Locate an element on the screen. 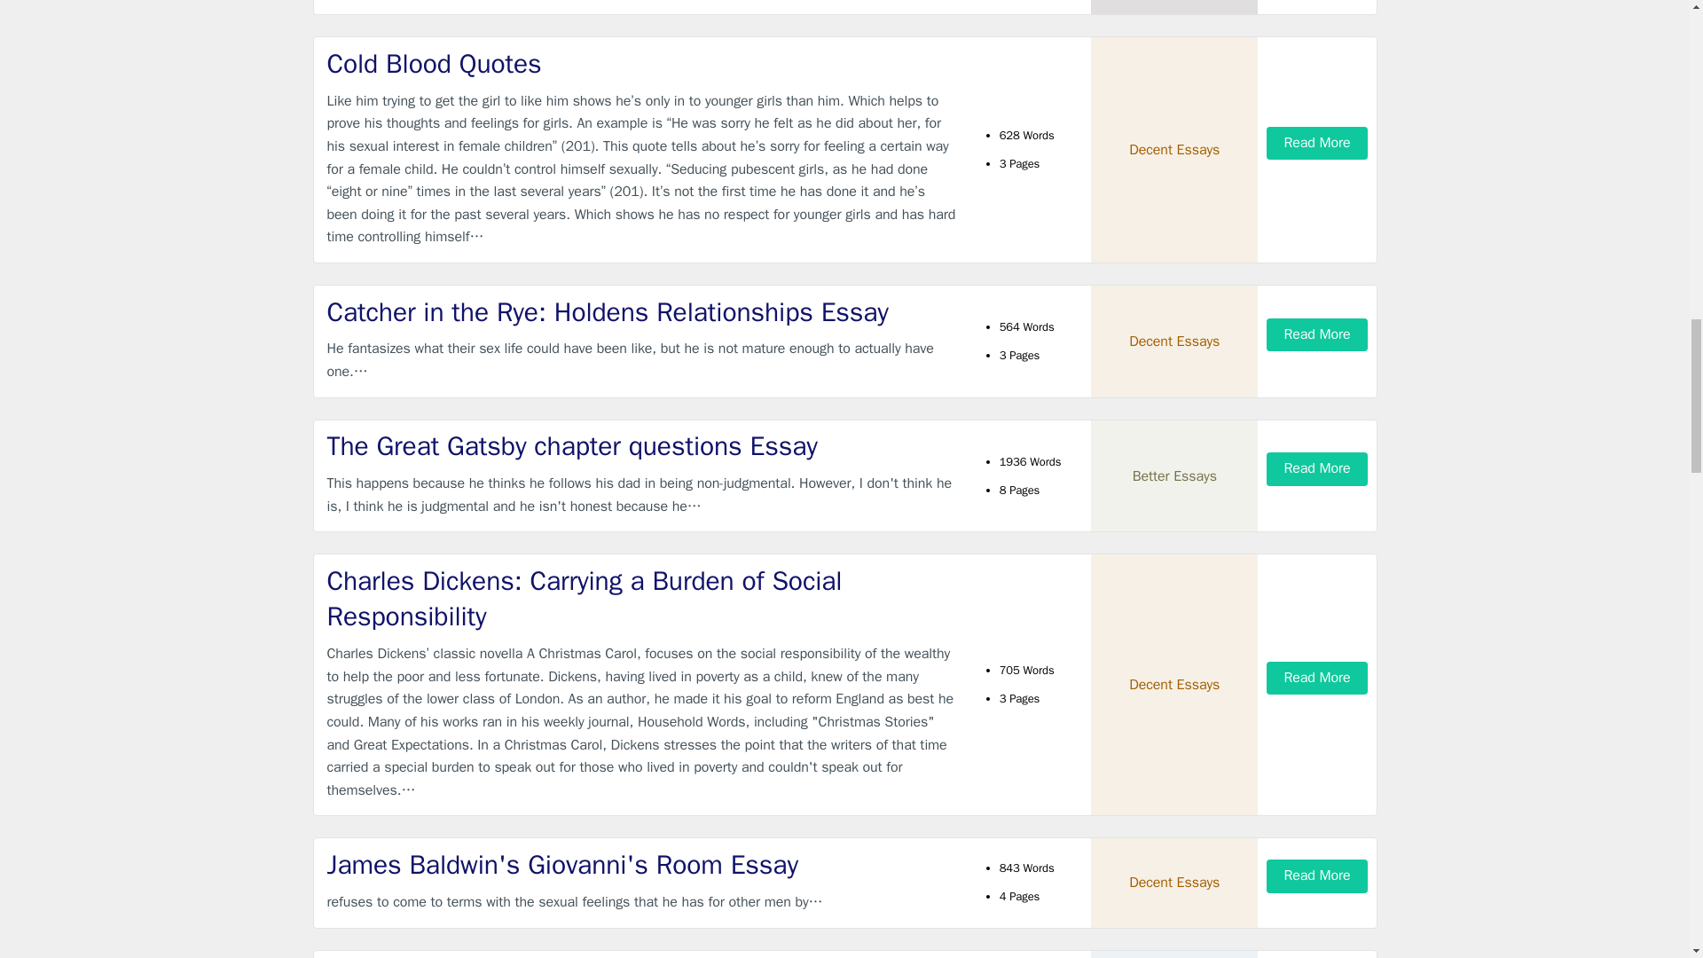  Read More is located at coordinates (1316, 678).